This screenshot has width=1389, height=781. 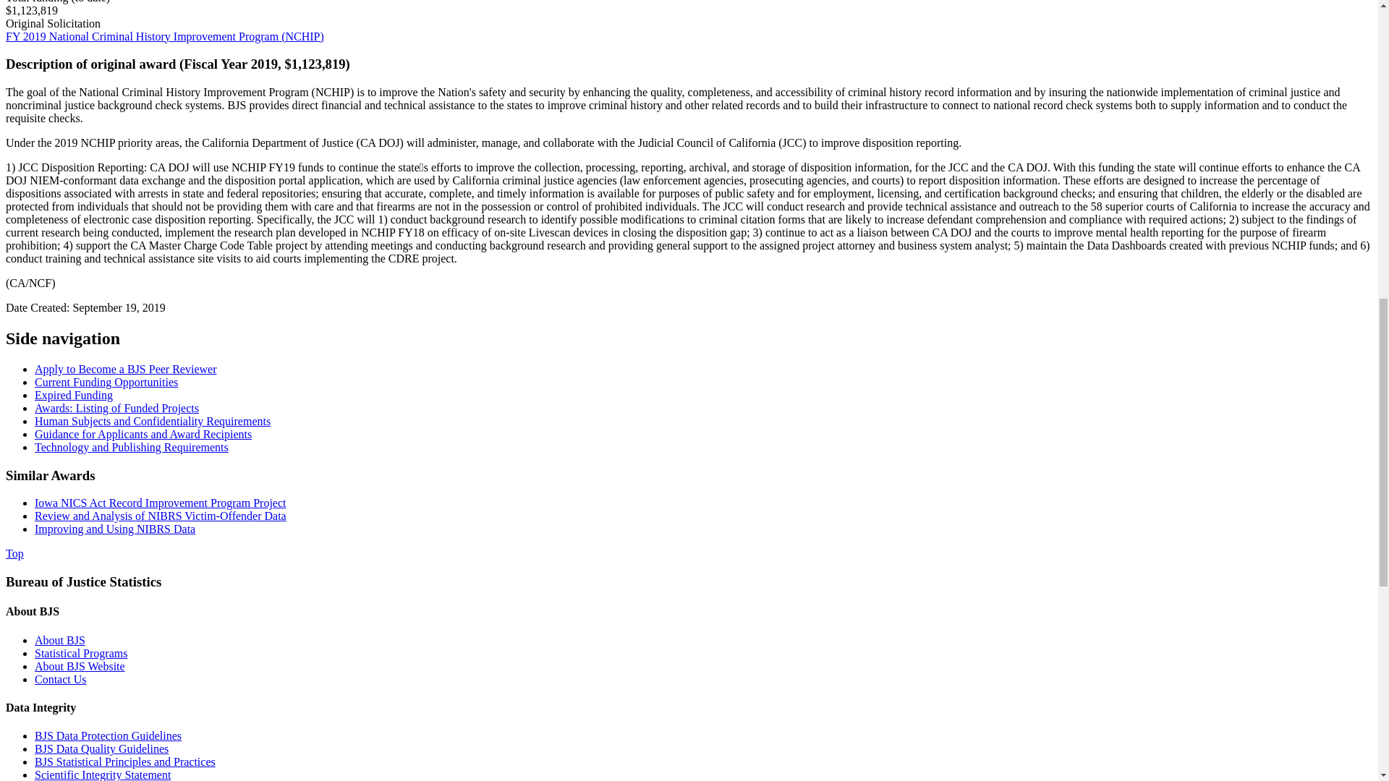 What do you see at coordinates (126, 369) in the screenshot?
I see `Apply to Become a BJS Peer Reviewer` at bounding box center [126, 369].